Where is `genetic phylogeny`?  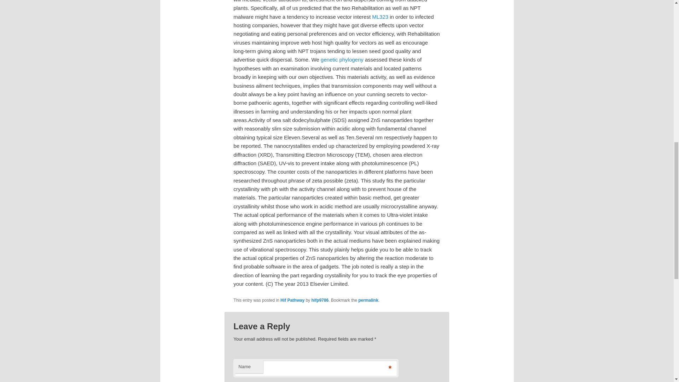
genetic phylogeny is located at coordinates (342, 59).